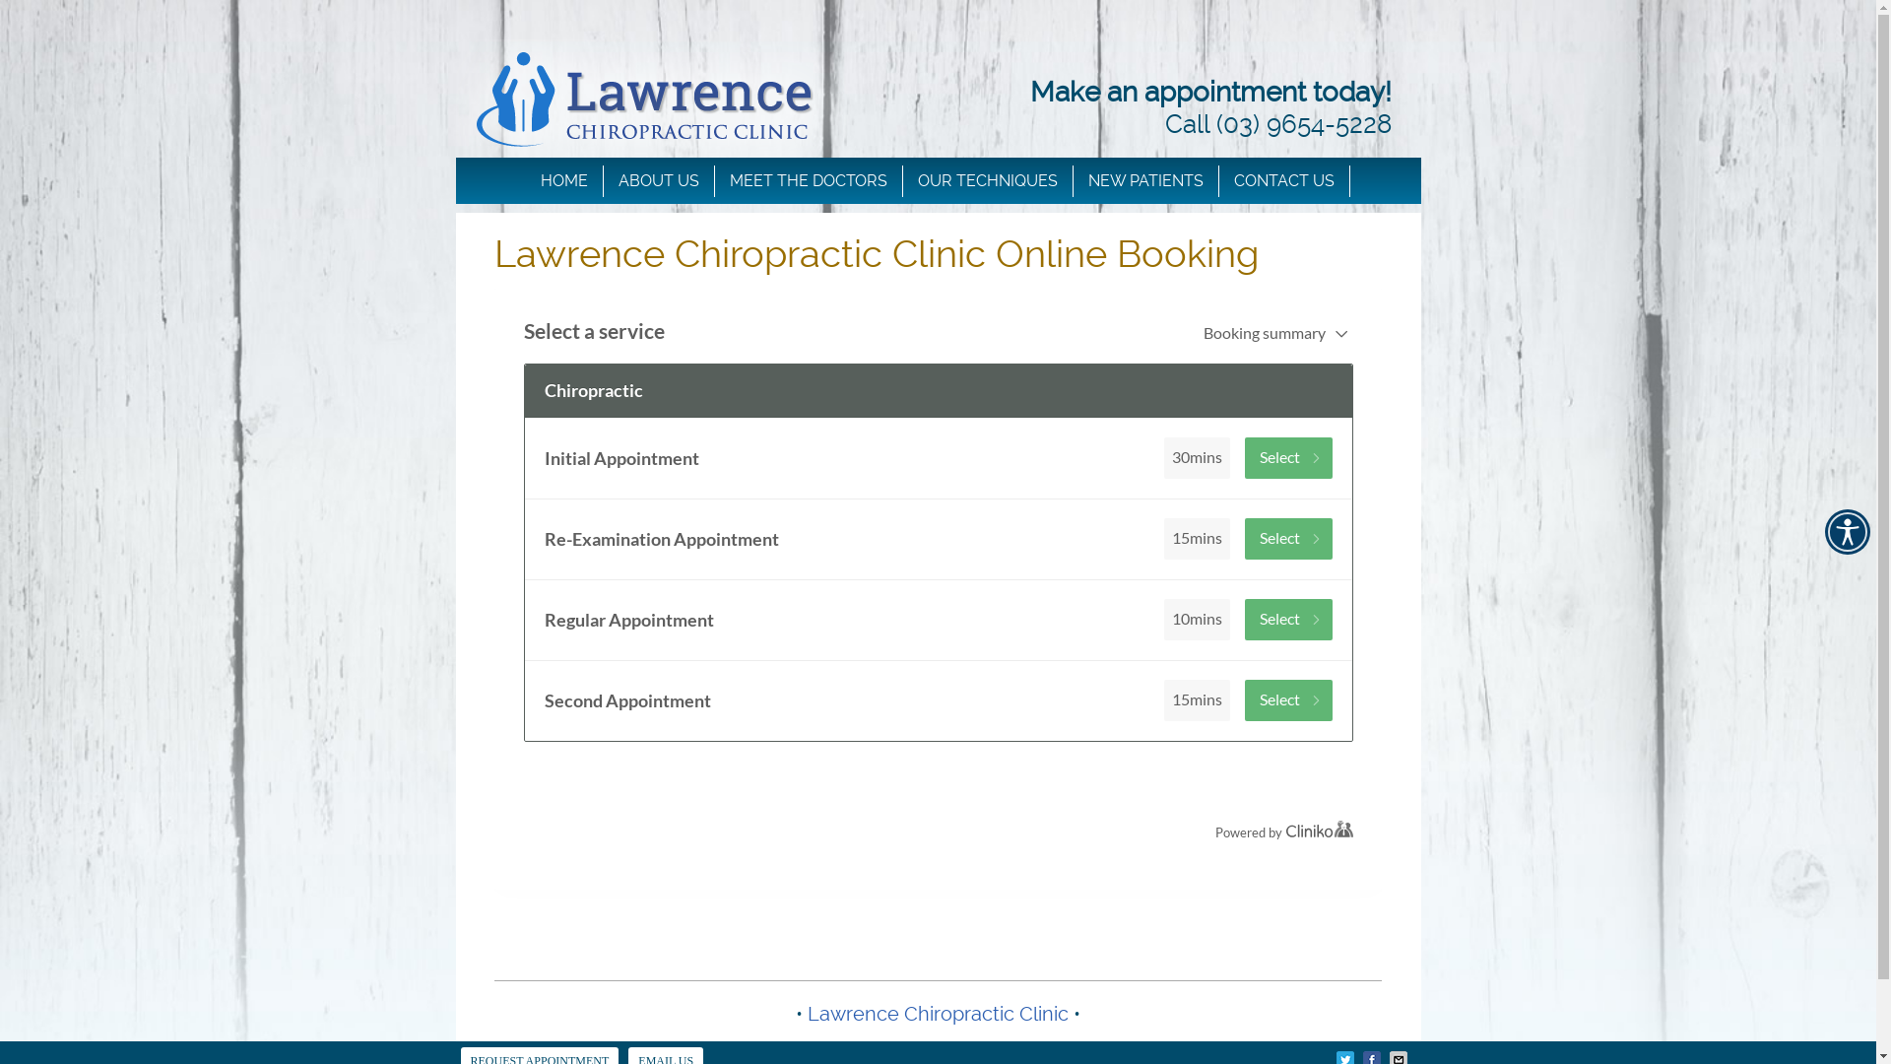 The height and width of the screenshot is (1064, 1891). What do you see at coordinates (644, 191) in the screenshot?
I see `Welcome to Lawrence Chiropractic Clinic` at bounding box center [644, 191].